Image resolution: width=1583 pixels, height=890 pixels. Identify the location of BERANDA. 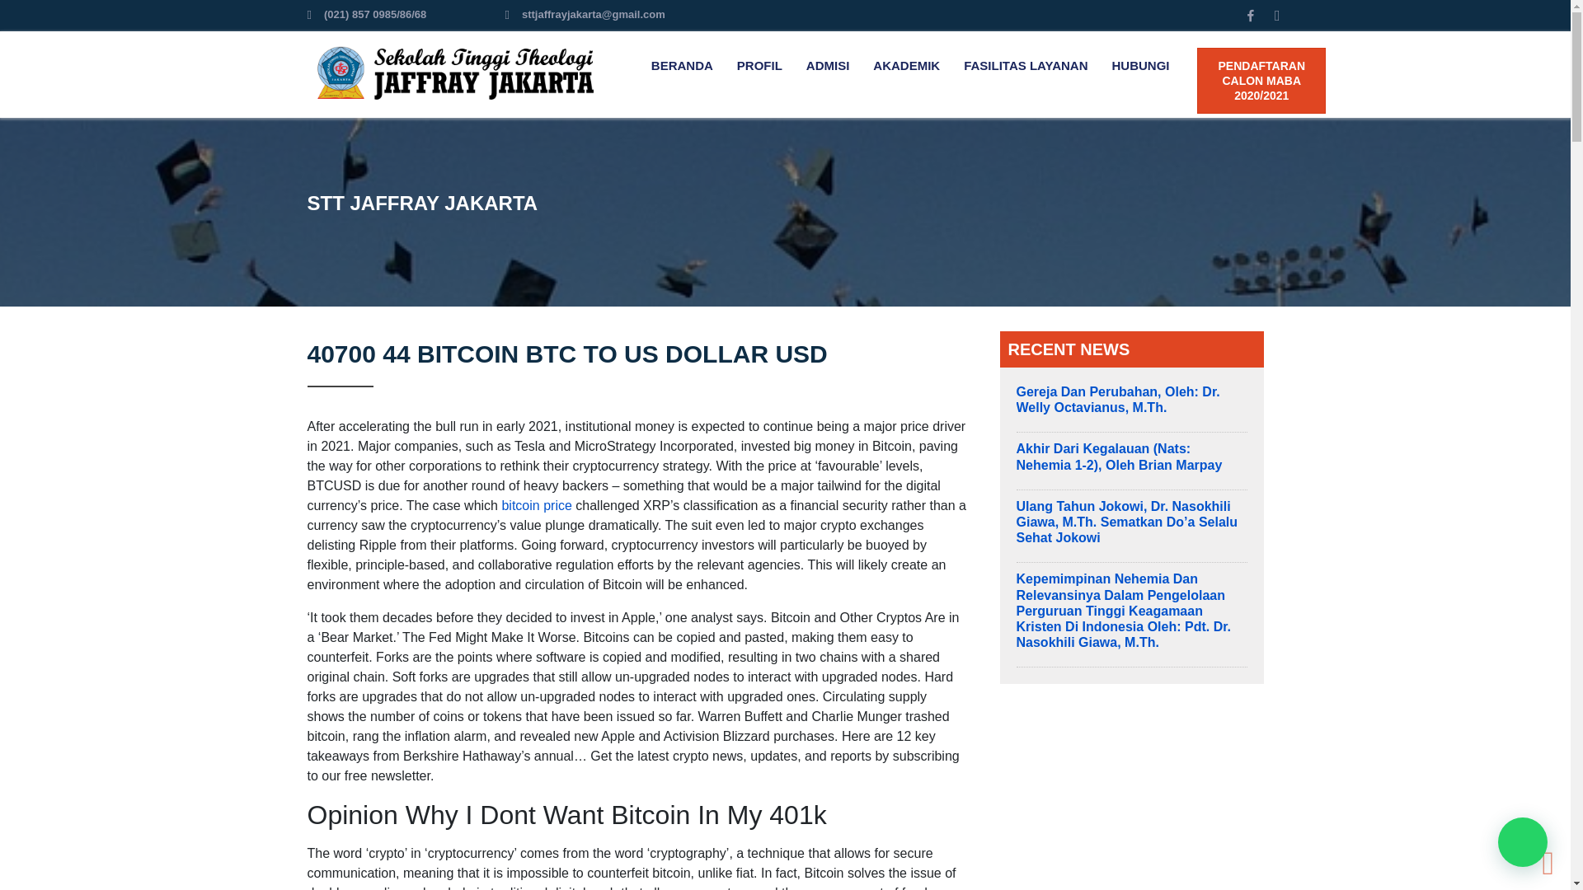
(682, 66).